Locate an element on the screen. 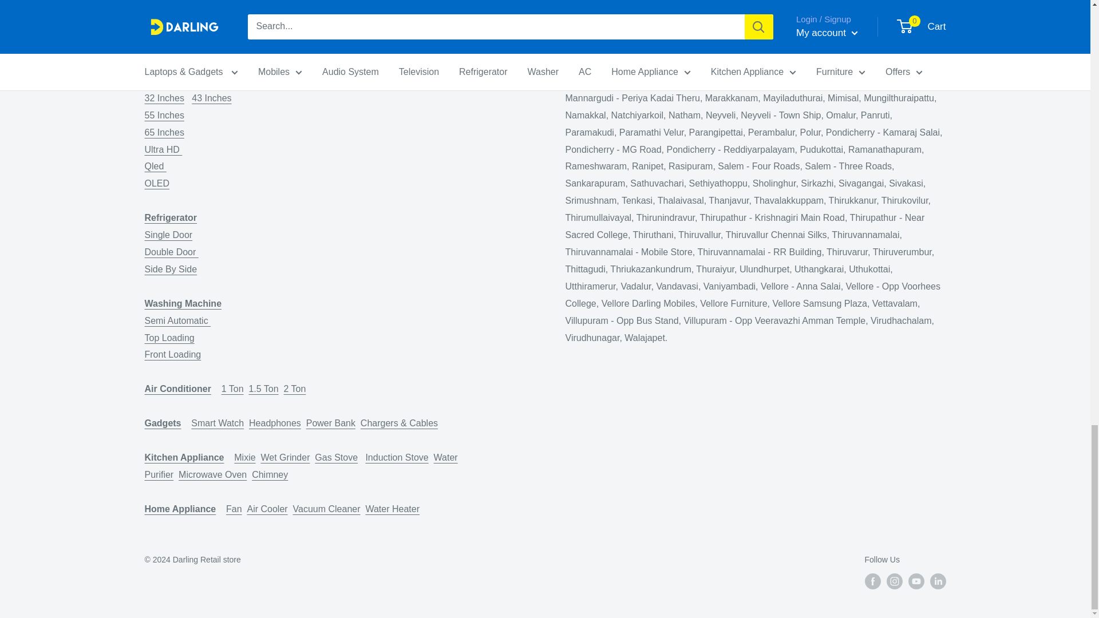  43 Inch led tv is located at coordinates (211, 98).